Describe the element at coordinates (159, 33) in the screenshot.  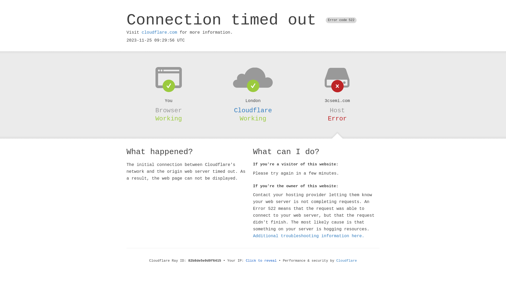
I see `cloudflare.com` at that location.